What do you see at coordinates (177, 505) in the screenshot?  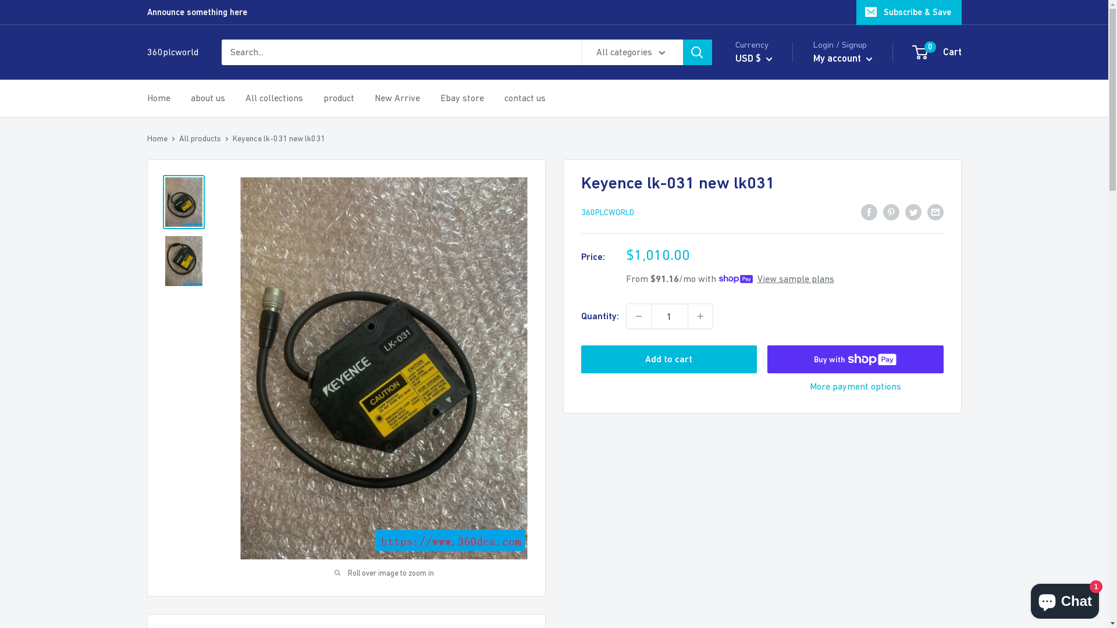 I see `KZT` at bounding box center [177, 505].